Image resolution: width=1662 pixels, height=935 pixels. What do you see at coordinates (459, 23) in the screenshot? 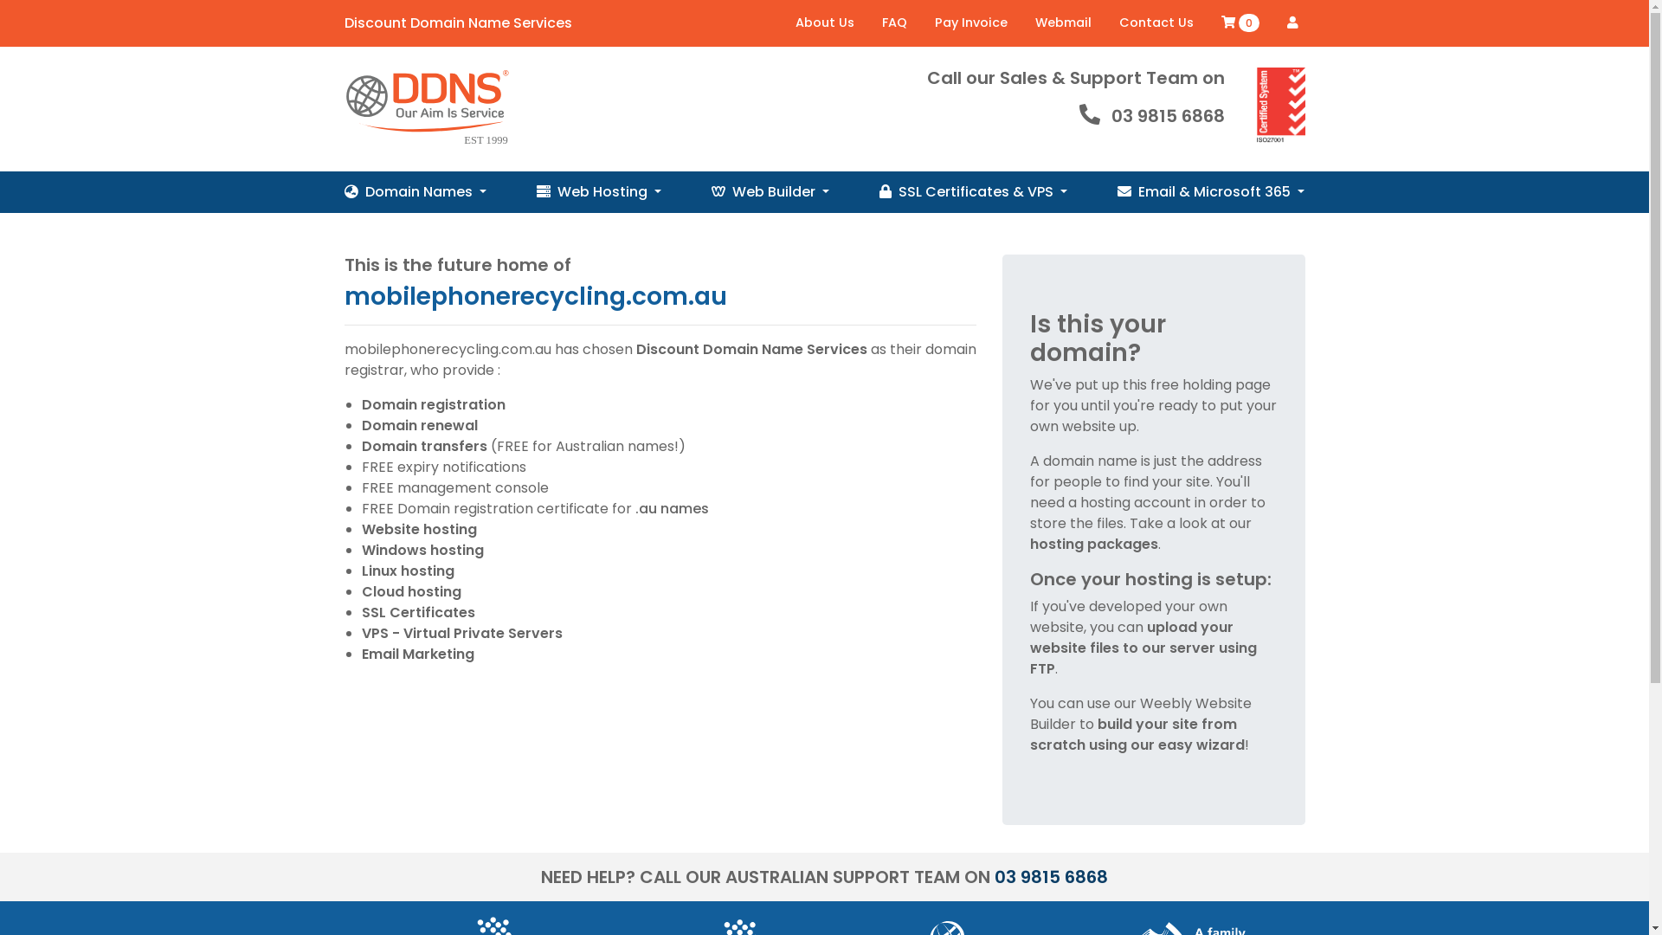
I see `Discount Domain Name Services` at bounding box center [459, 23].